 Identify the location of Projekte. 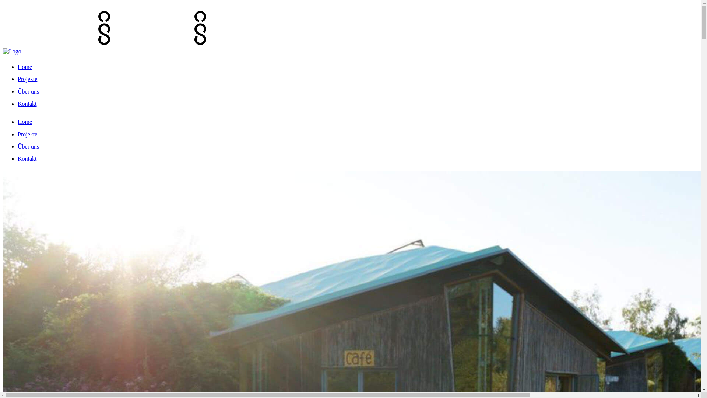
(27, 134).